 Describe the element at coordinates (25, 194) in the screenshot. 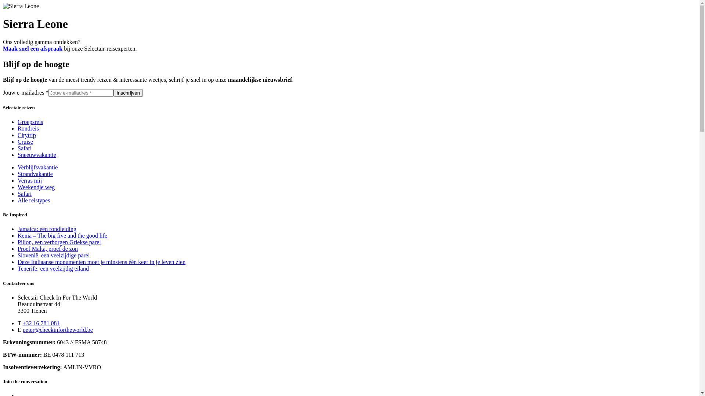

I see `Safari` at that location.